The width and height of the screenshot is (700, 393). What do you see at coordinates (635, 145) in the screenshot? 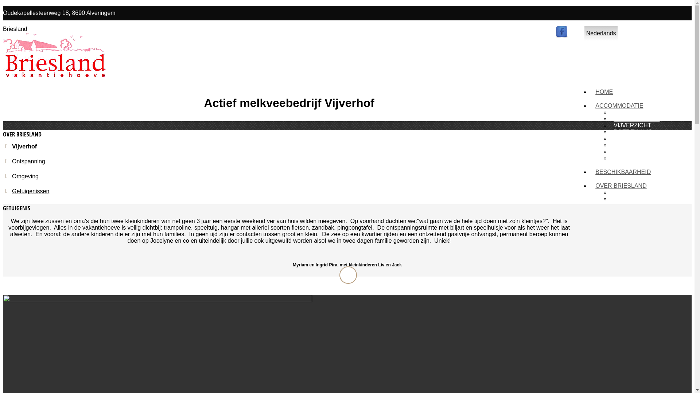
I see `EASY CORNER` at bounding box center [635, 145].